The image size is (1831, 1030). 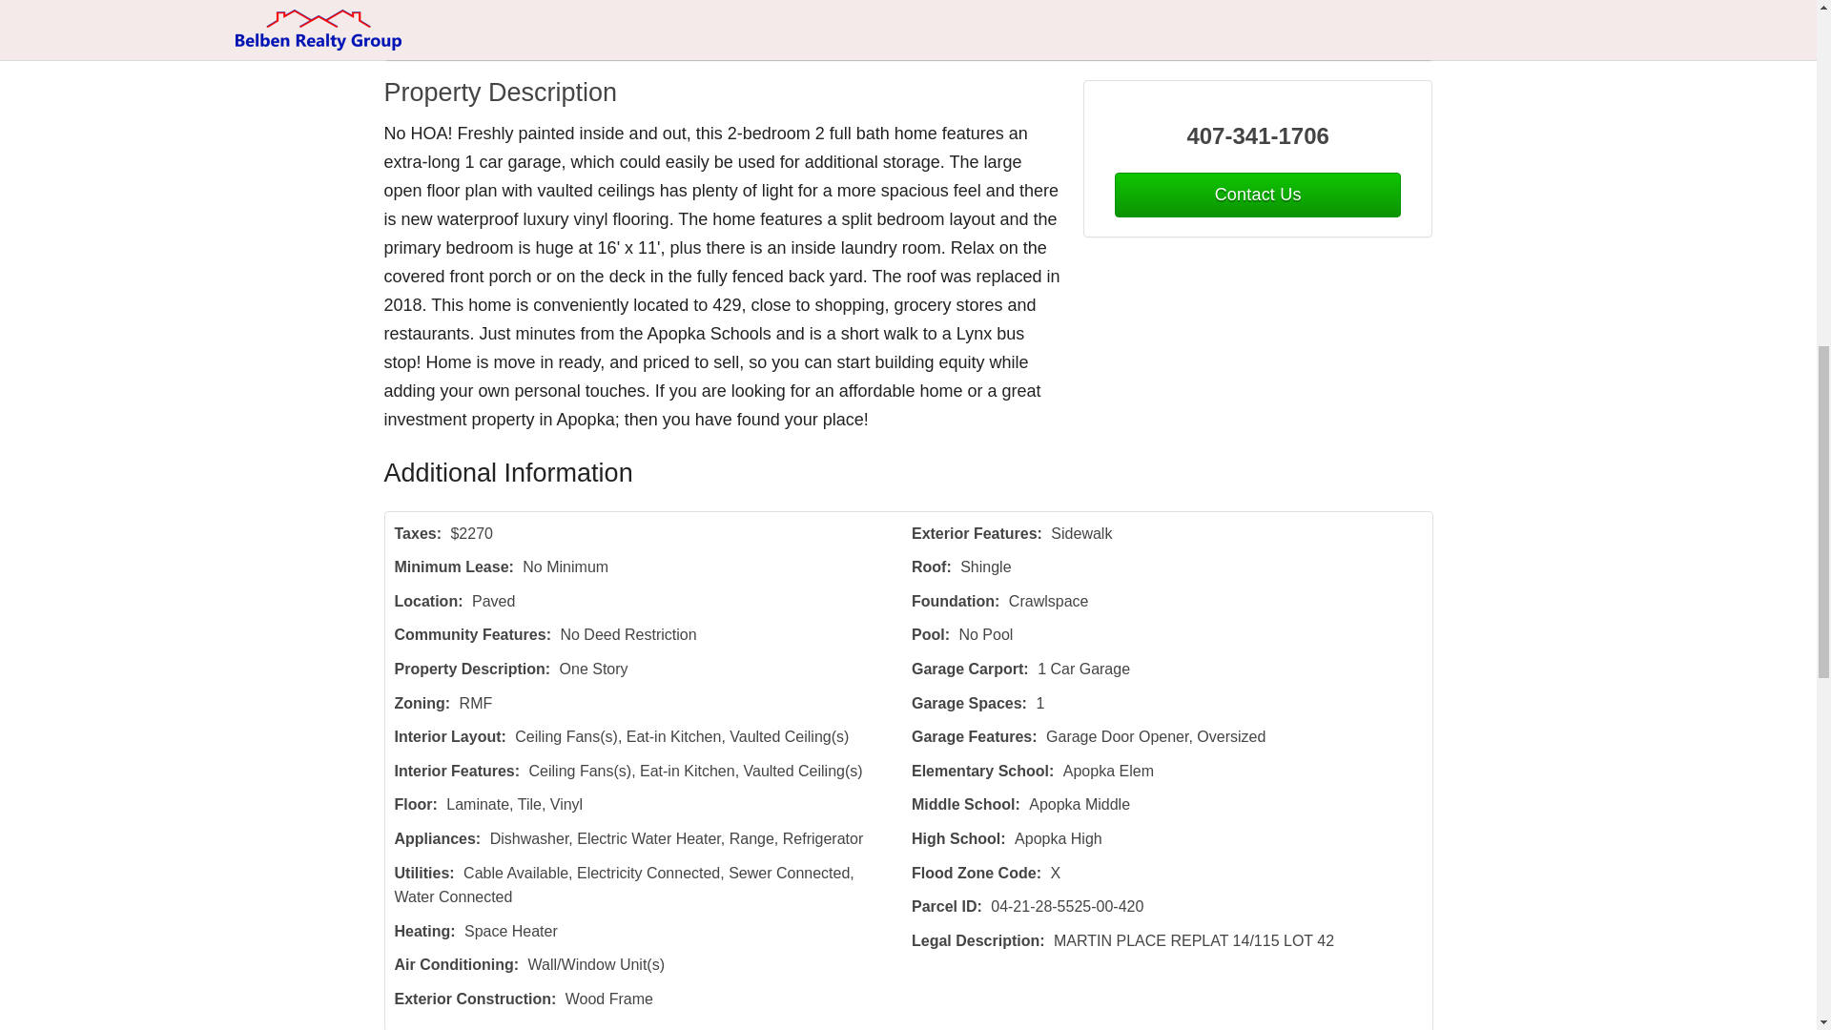 I want to click on Share, so click(x=732, y=38).